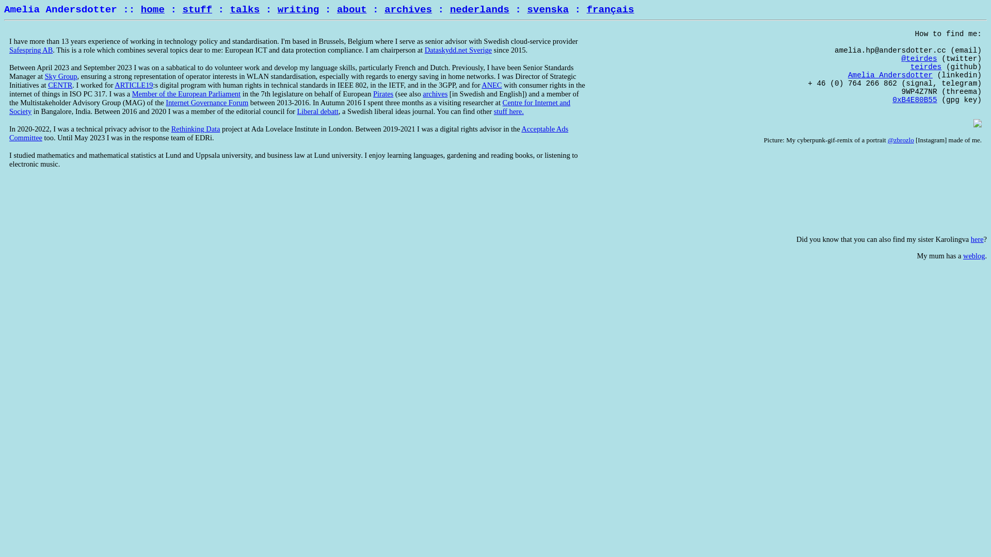 This screenshot has height=557, width=991. What do you see at coordinates (491, 85) in the screenshot?
I see `ANEC` at bounding box center [491, 85].